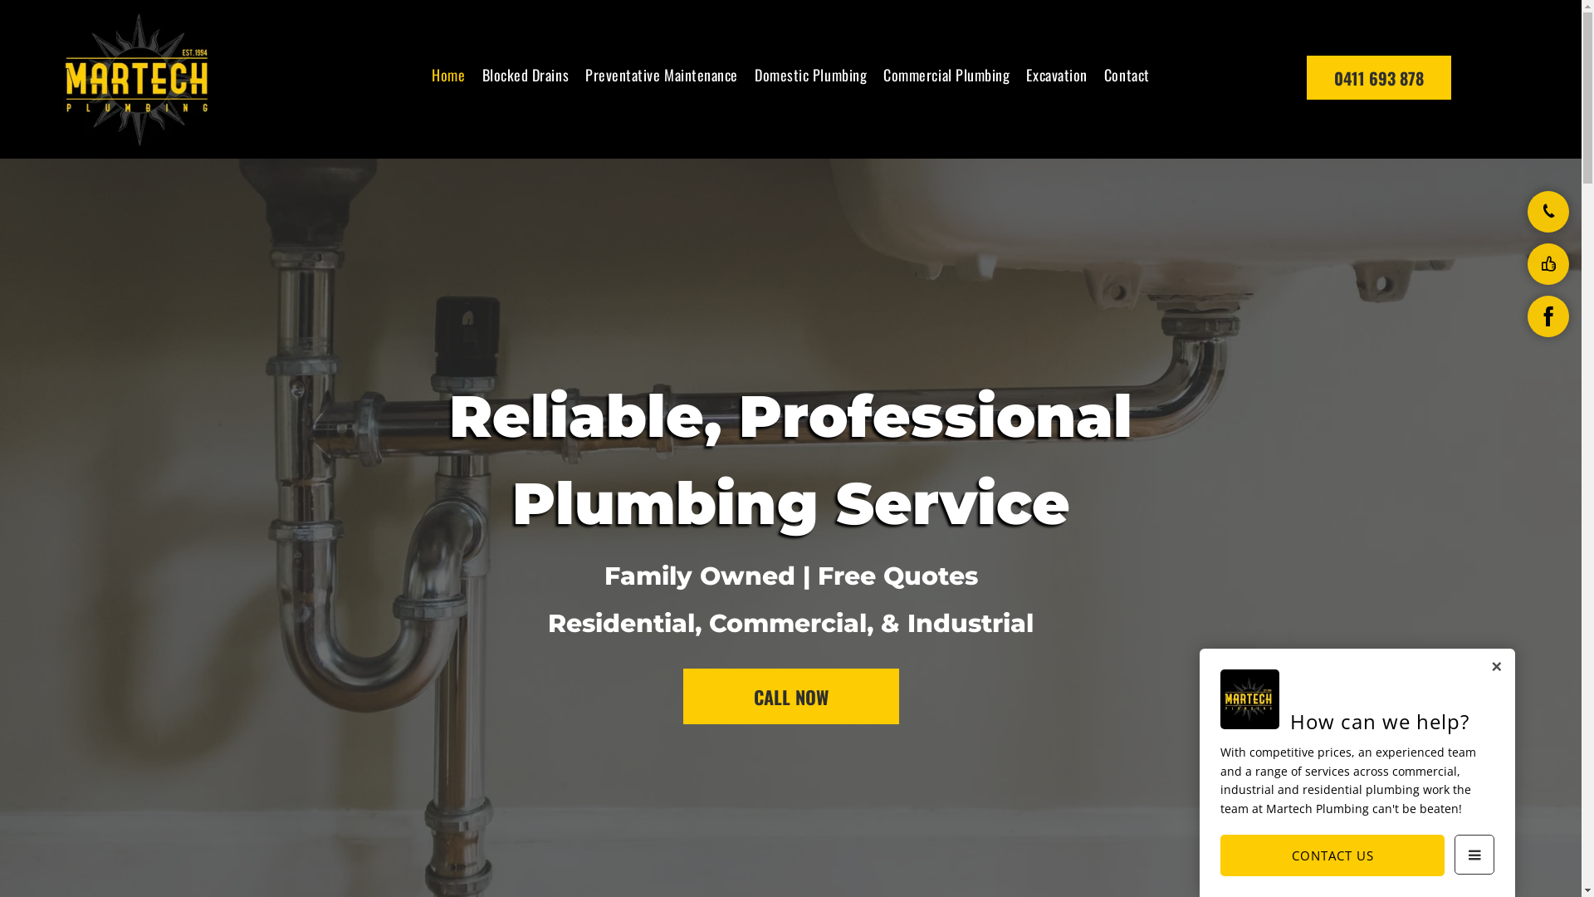 This screenshot has width=1594, height=897. What do you see at coordinates (790, 696) in the screenshot?
I see `CALL NOW` at bounding box center [790, 696].